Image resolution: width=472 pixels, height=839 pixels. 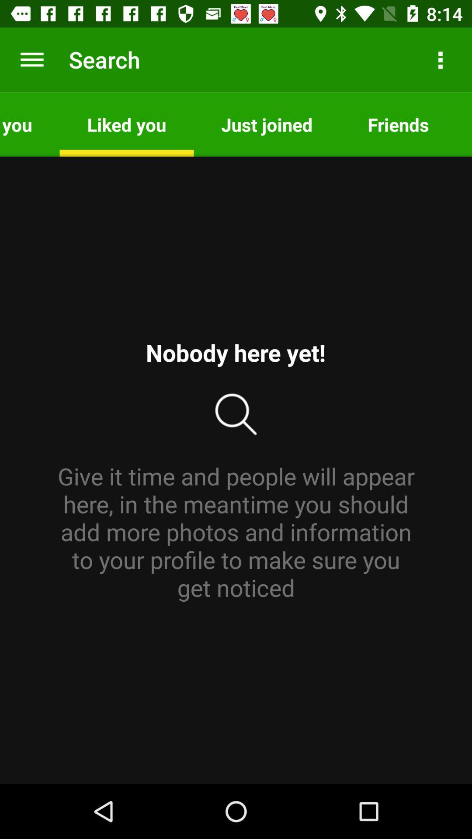 I want to click on select item next to the just joined, so click(x=398, y=124).